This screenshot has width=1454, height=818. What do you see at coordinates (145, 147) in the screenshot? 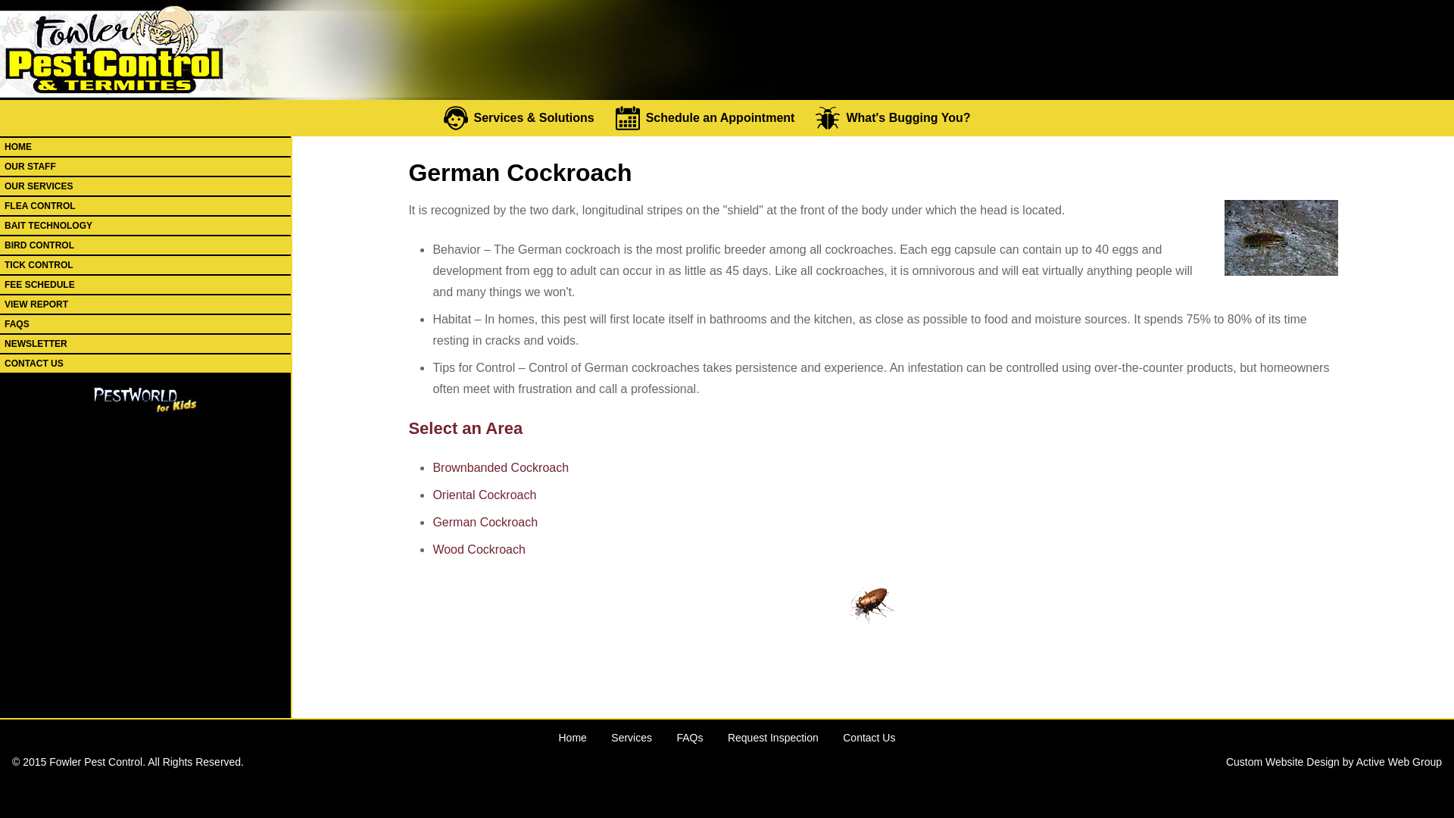
I see `HOME` at bounding box center [145, 147].